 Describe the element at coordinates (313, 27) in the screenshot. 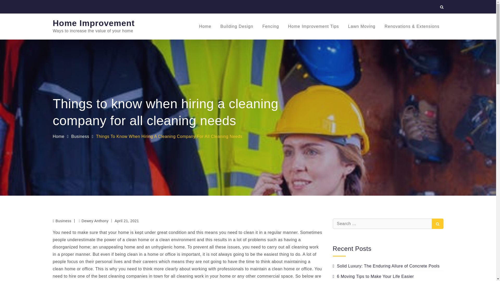

I see `Home Improvement Tips` at that location.